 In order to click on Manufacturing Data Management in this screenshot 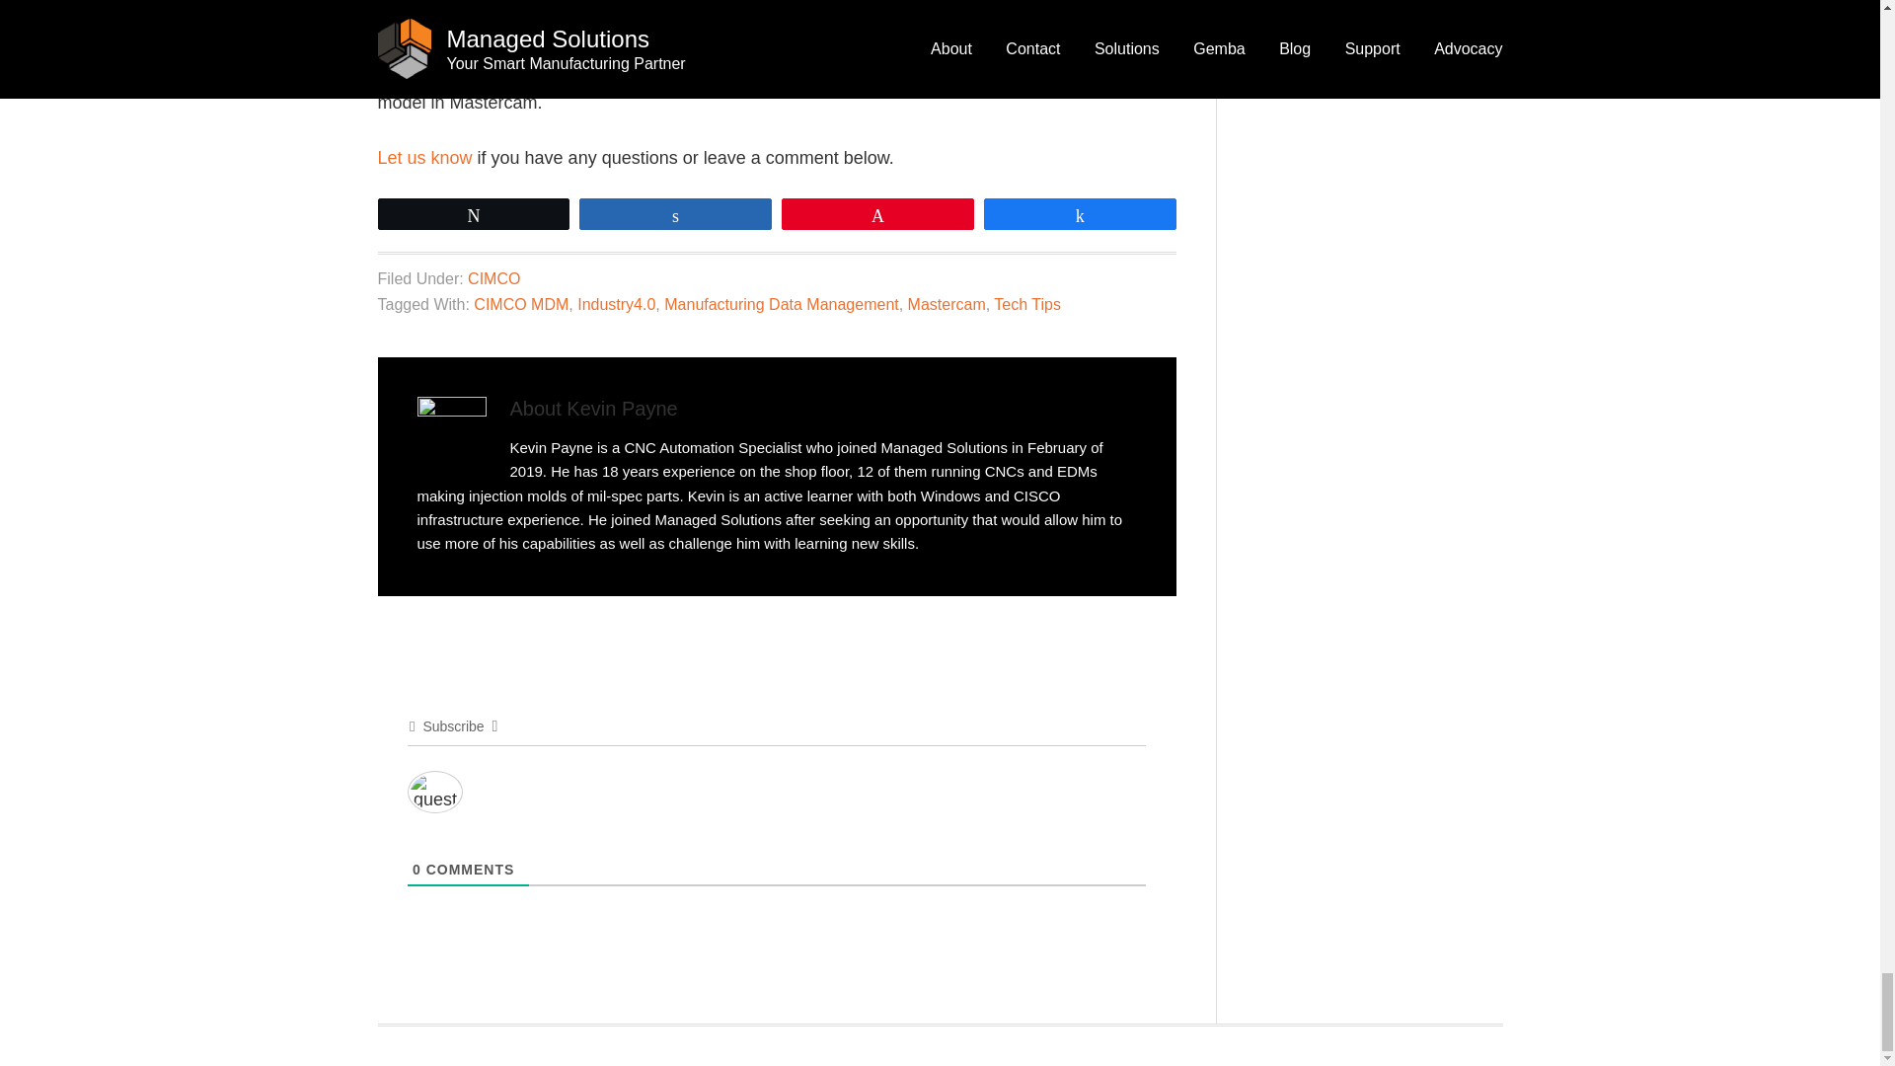, I will do `click(782, 304)`.